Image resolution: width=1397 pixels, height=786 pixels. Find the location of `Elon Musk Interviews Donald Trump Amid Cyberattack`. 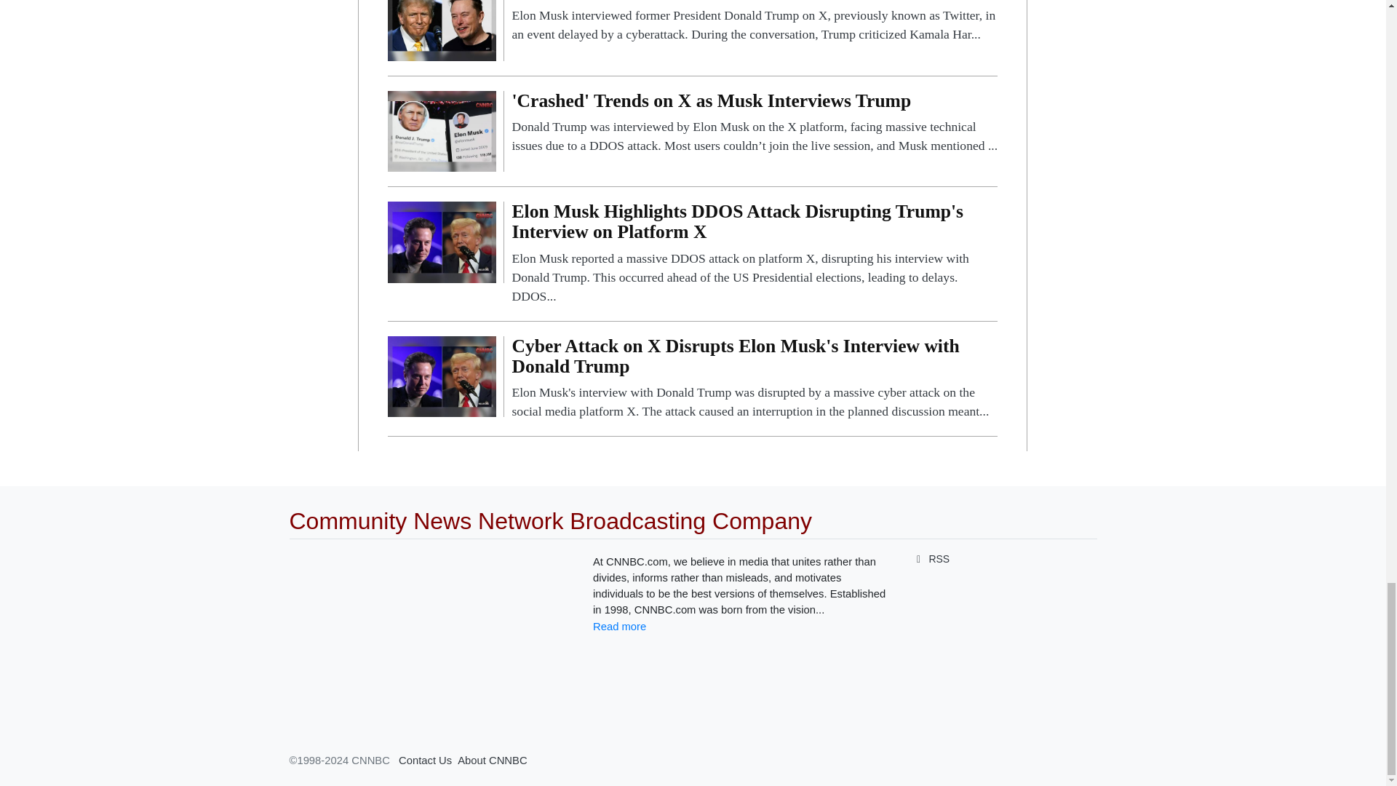

Elon Musk Interviews Donald Trump Amid Cyberattack is located at coordinates (442, 19).